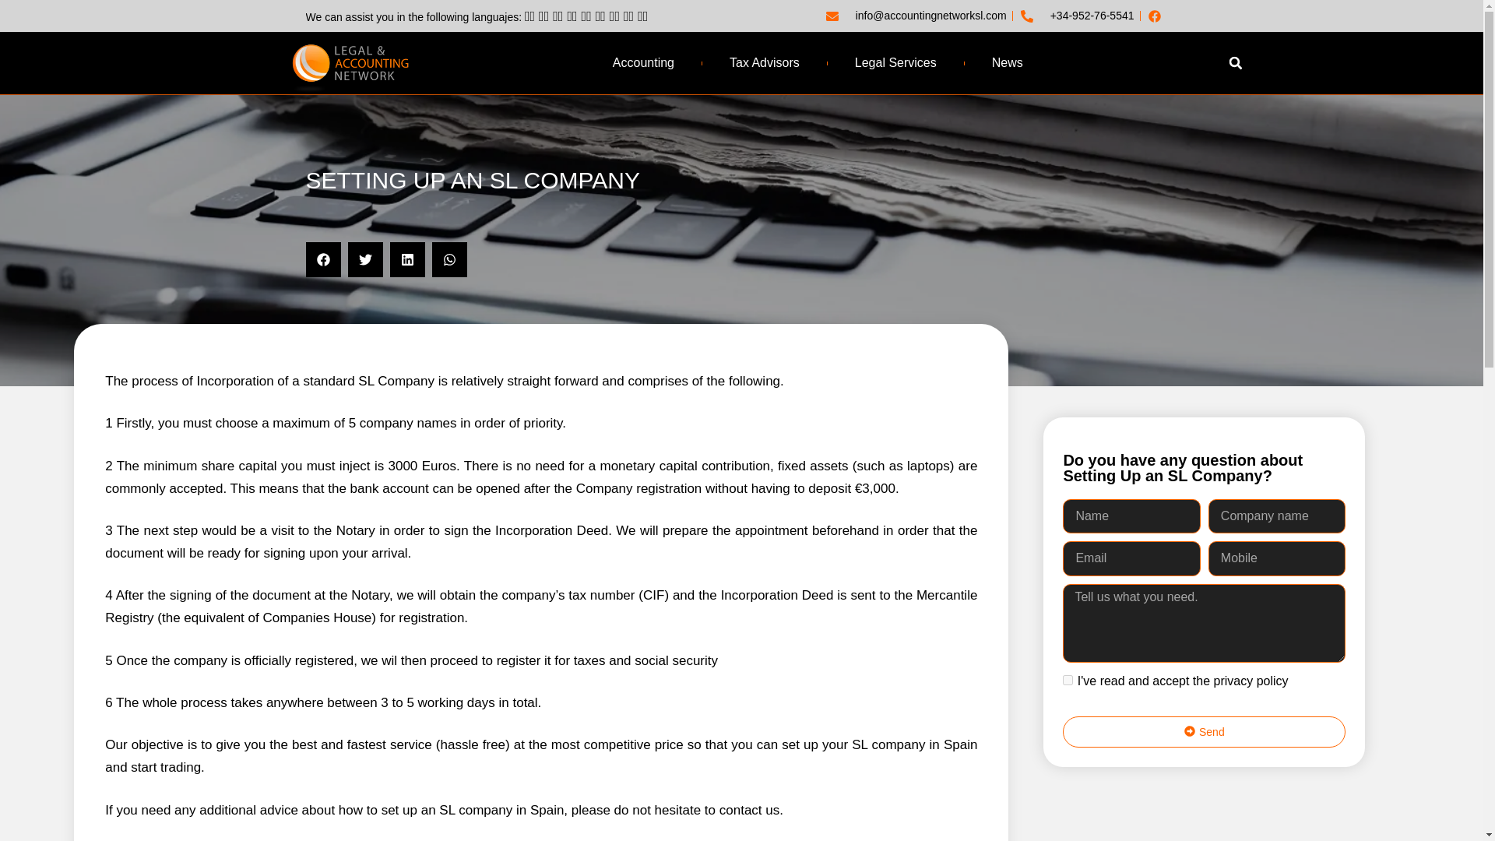 This screenshot has height=841, width=1495. Describe the element at coordinates (895, 62) in the screenshot. I see `Legal Services` at that location.